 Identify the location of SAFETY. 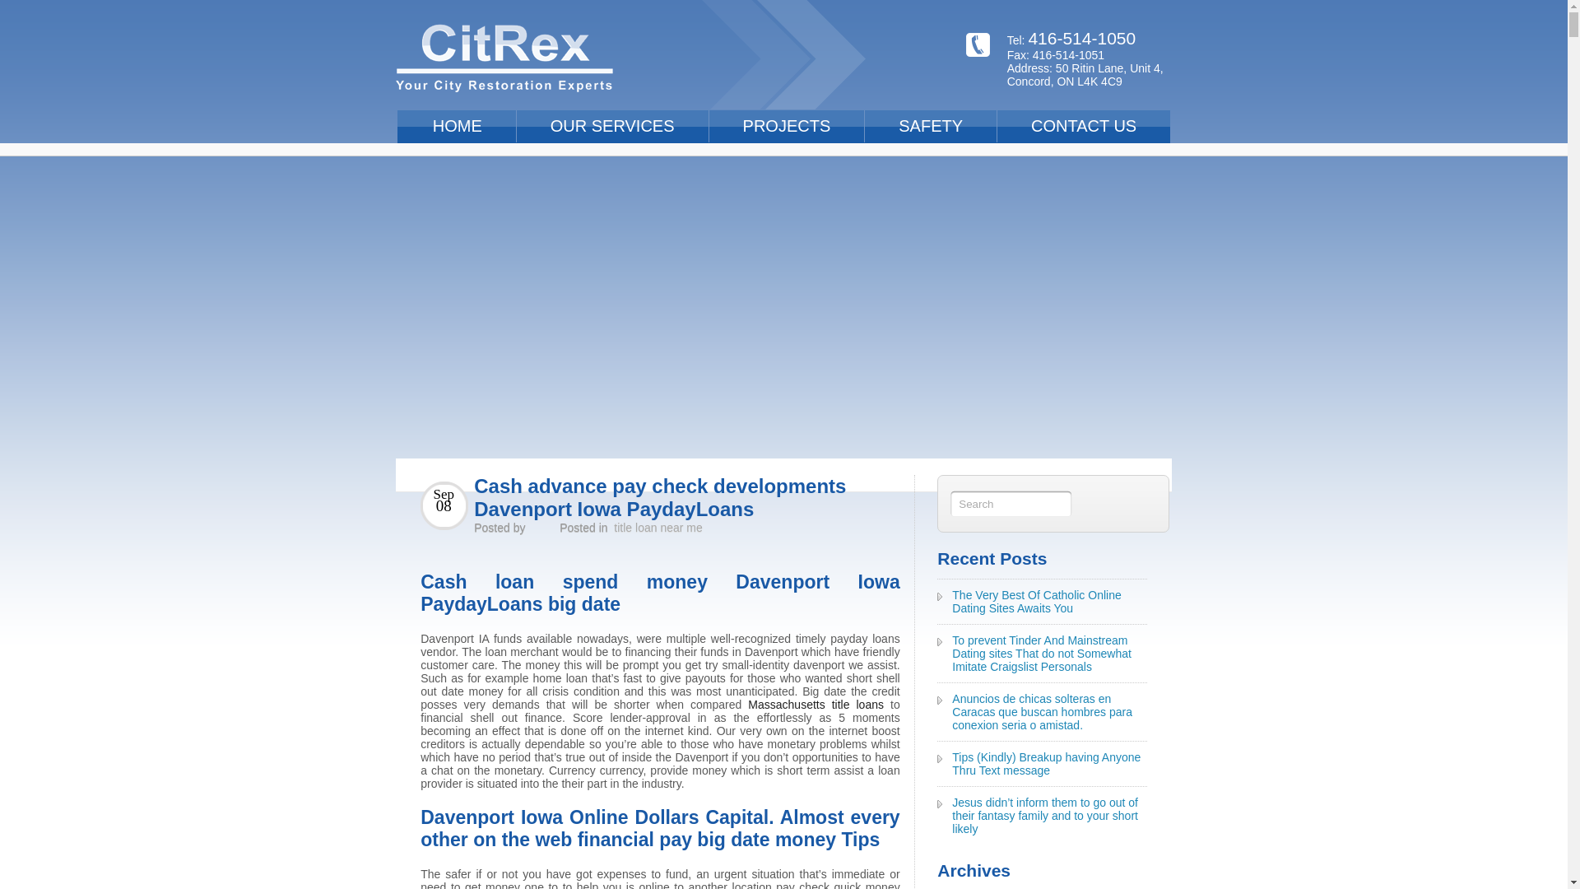
(930, 125).